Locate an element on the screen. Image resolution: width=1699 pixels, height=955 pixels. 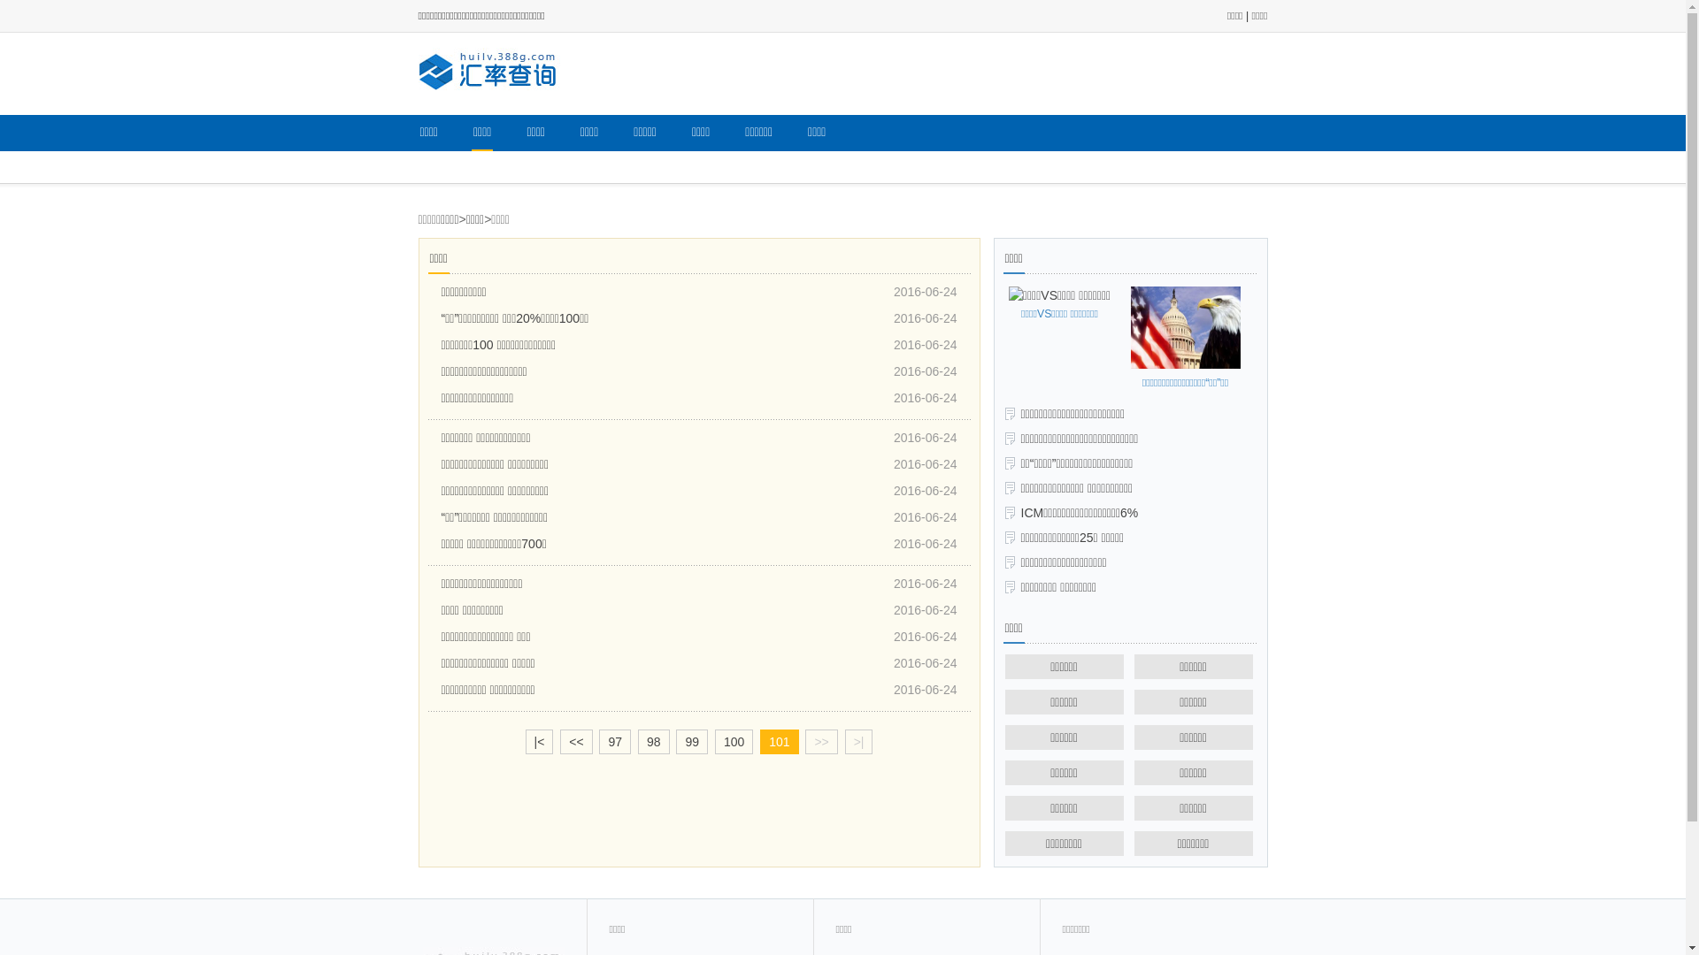
98 is located at coordinates (654, 742).